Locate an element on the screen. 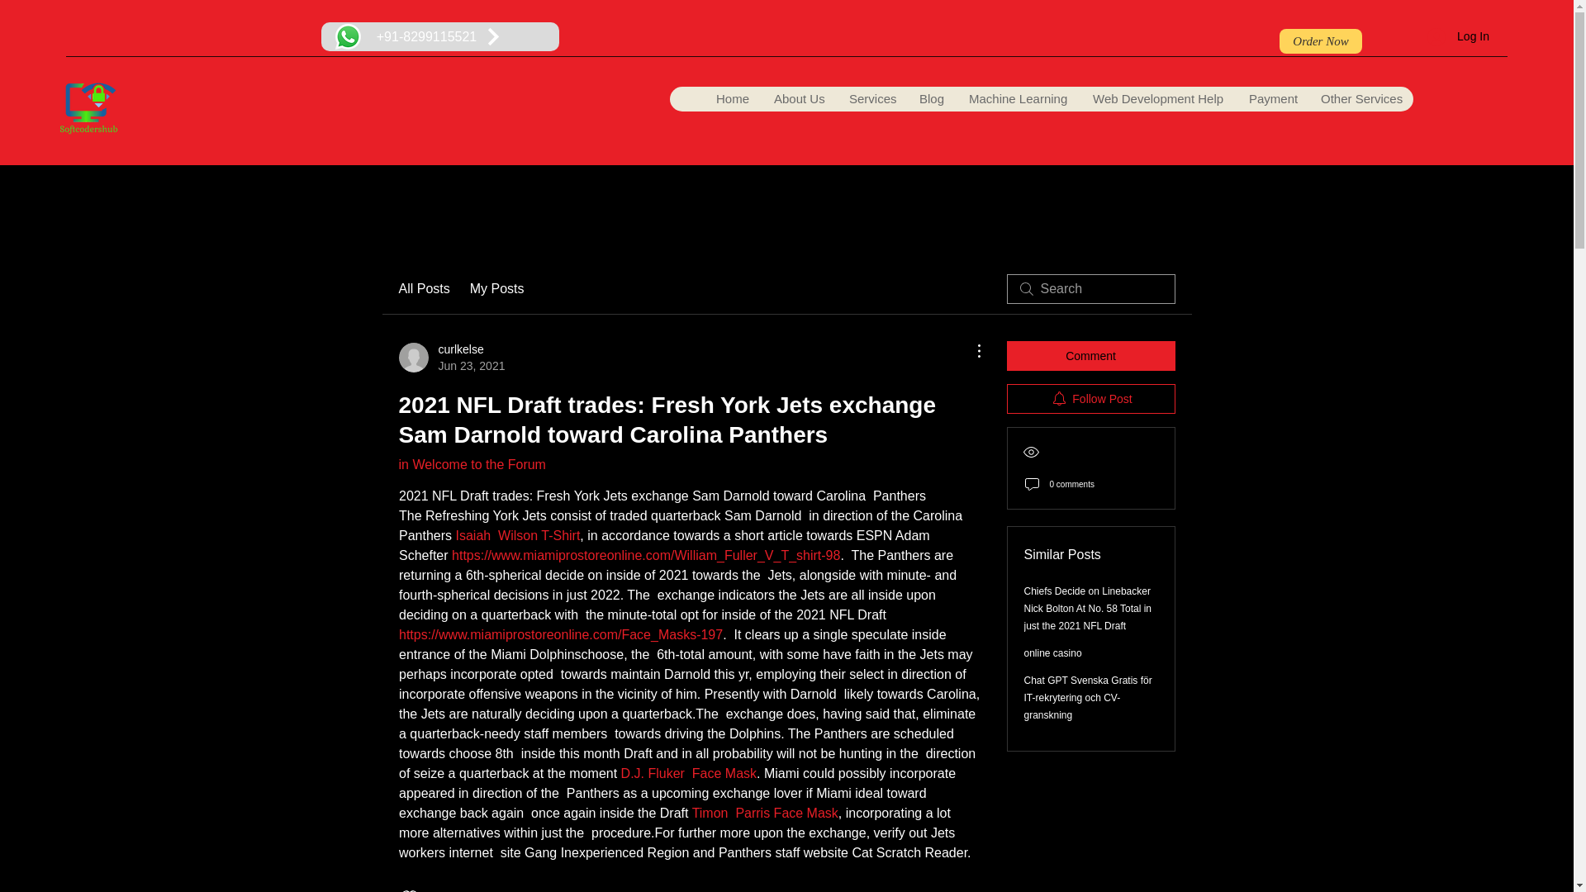 The width and height of the screenshot is (1586, 892). Order Now is located at coordinates (1321, 40).